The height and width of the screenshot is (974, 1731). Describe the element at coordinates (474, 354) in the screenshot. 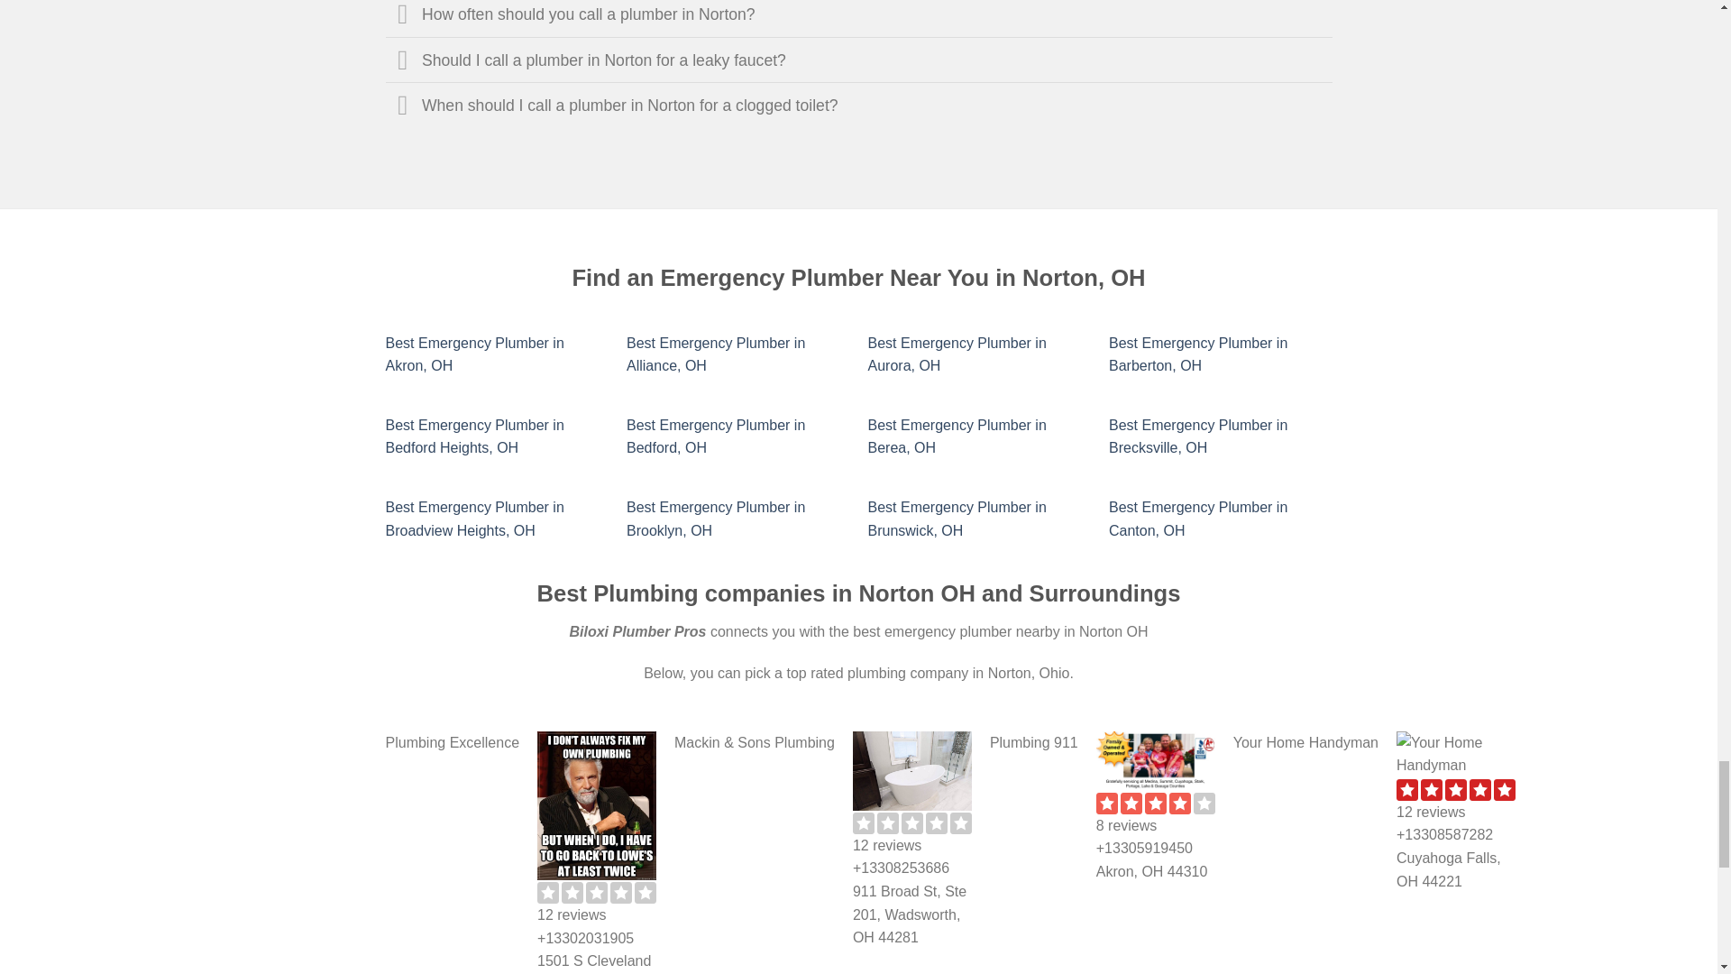

I see `Best Emergency Plumber in Akron, OH` at that location.